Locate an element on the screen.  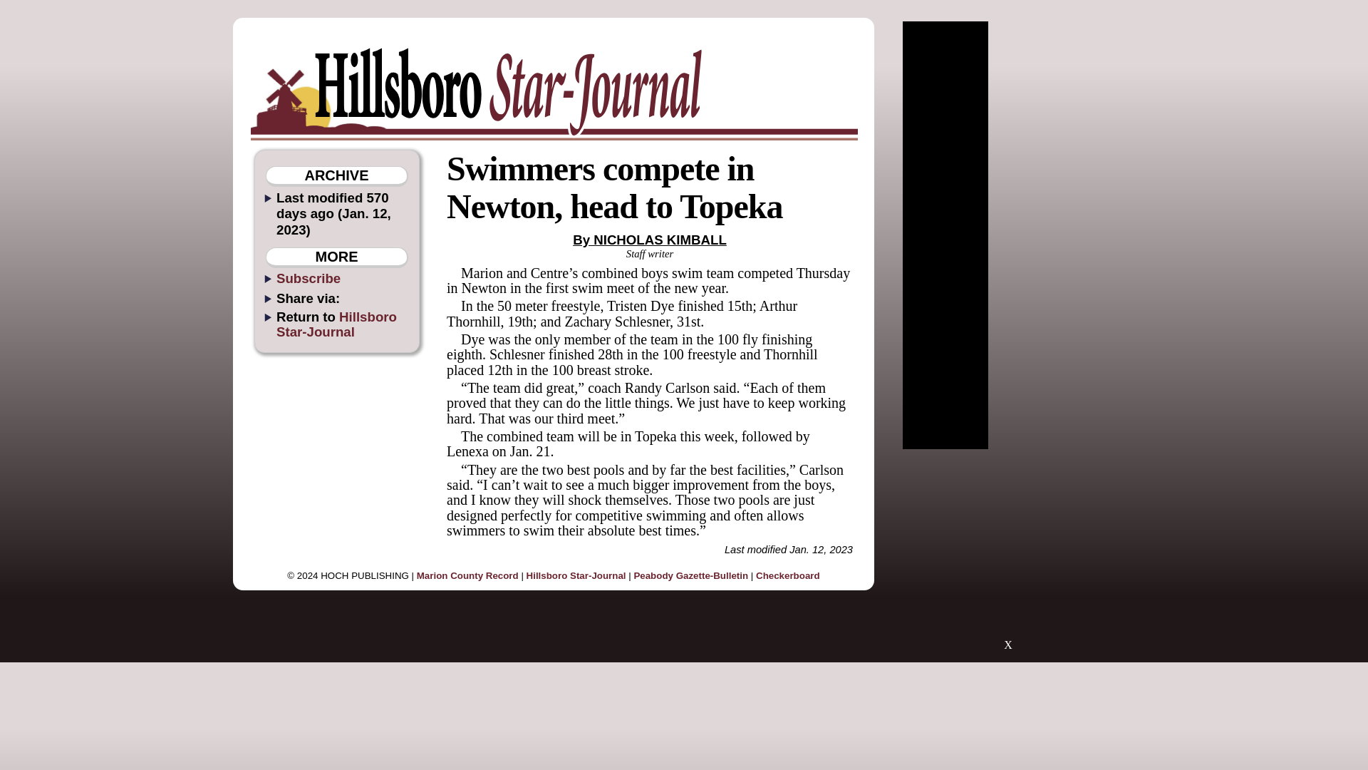
Peabody Gazette-Bulletin is located at coordinates (690, 576).